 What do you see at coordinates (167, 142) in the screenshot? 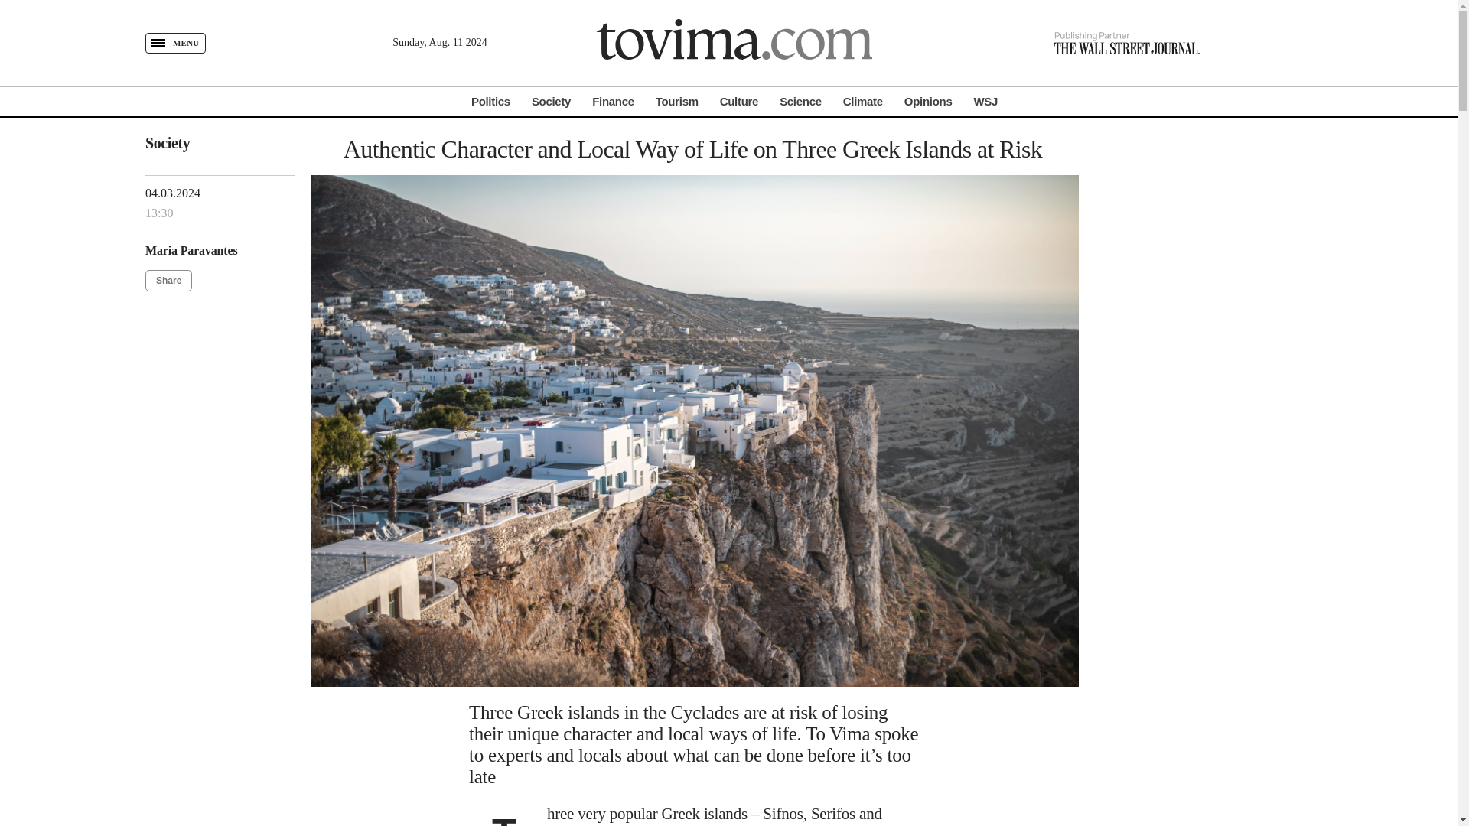
I see `Society` at bounding box center [167, 142].